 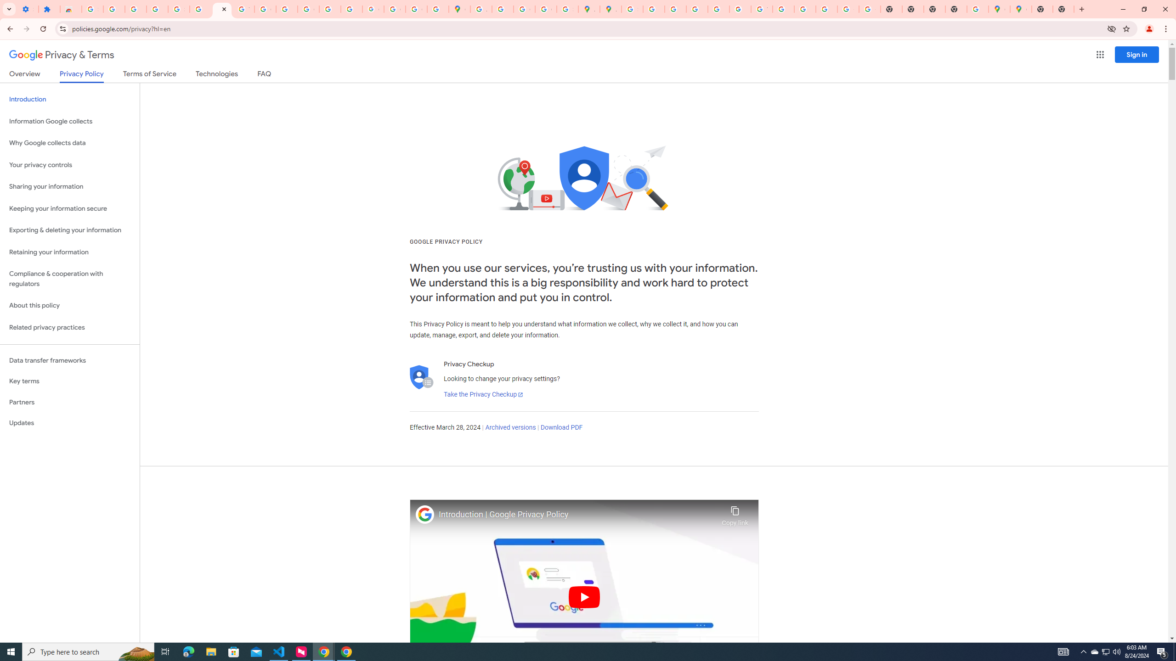 I want to click on New Tab, so click(x=1042, y=9).